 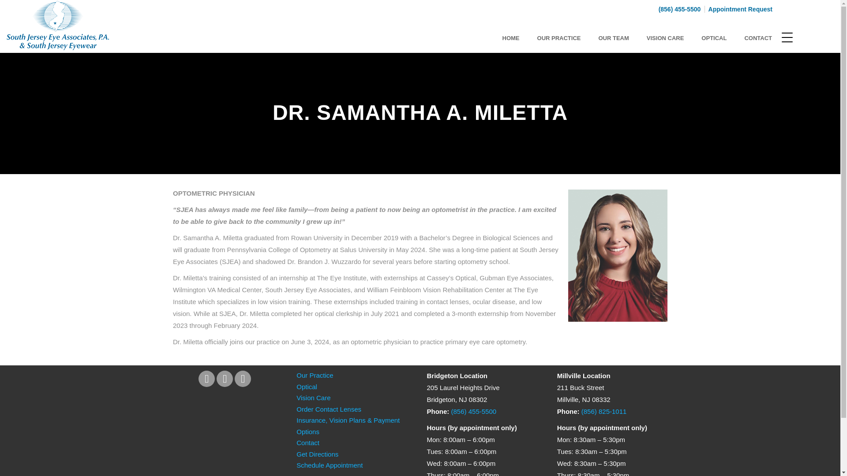 I want to click on YouTube, so click(x=225, y=379).